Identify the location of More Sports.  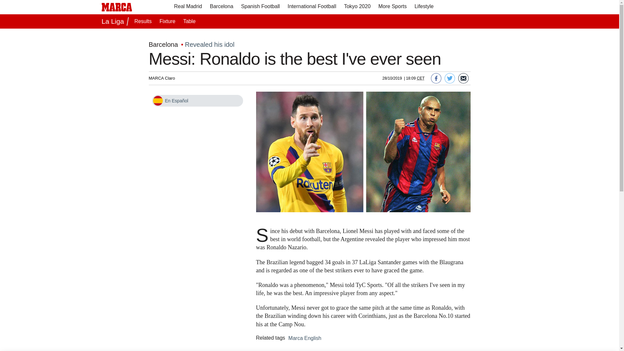
(392, 7).